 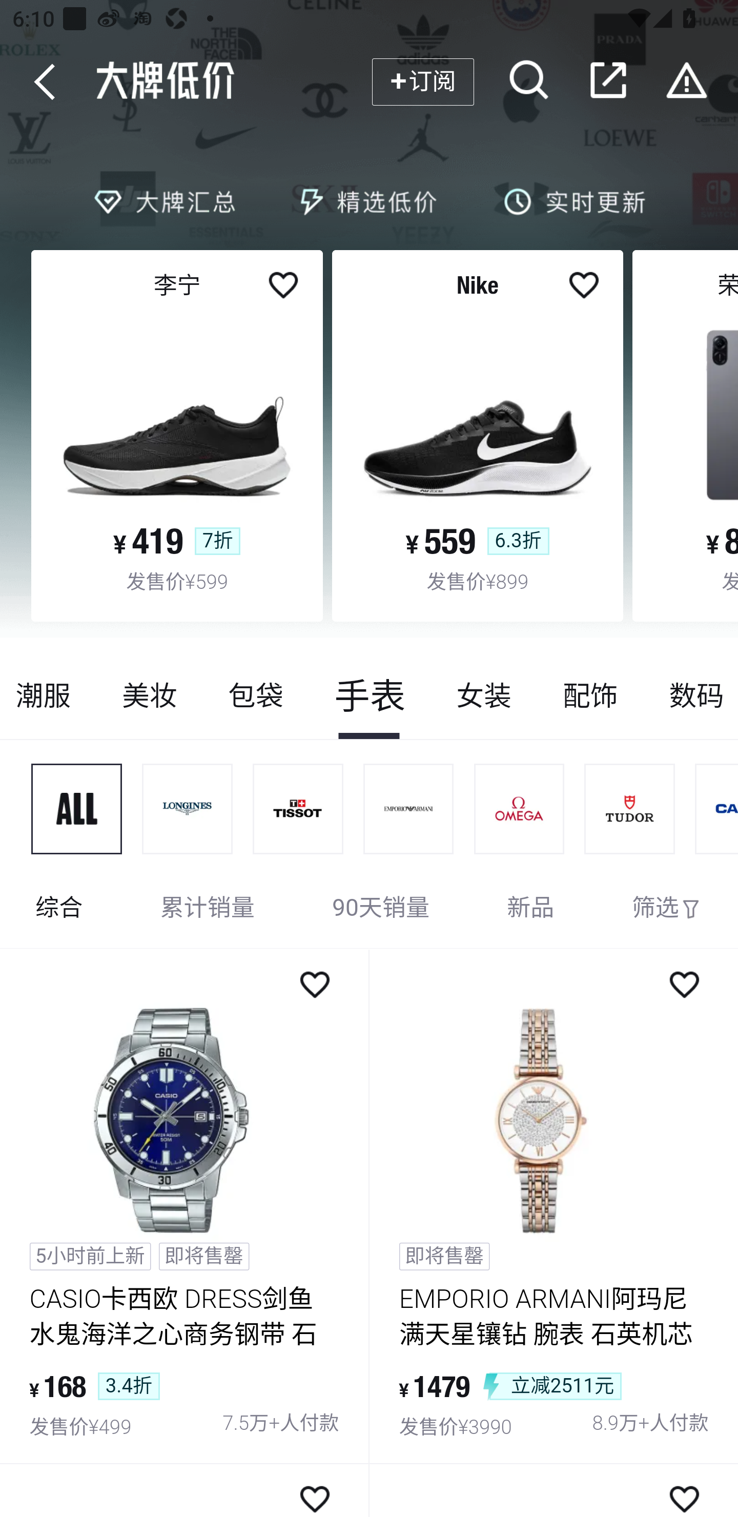 What do you see at coordinates (48, 696) in the screenshot?
I see `潮服` at bounding box center [48, 696].